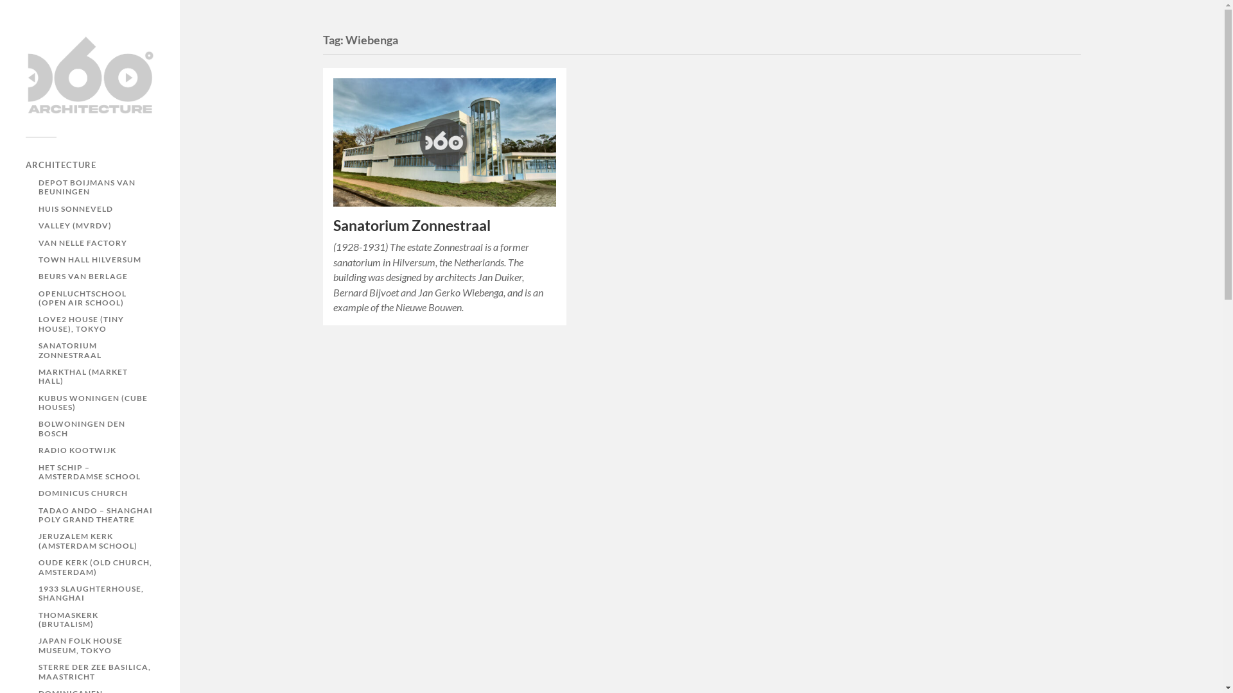 The width and height of the screenshot is (1233, 693). Describe the element at coordinates (95, 671) in the screenshot. I see `STERRE DER ZEE BASILICA, MAASTRICHT` at that location.